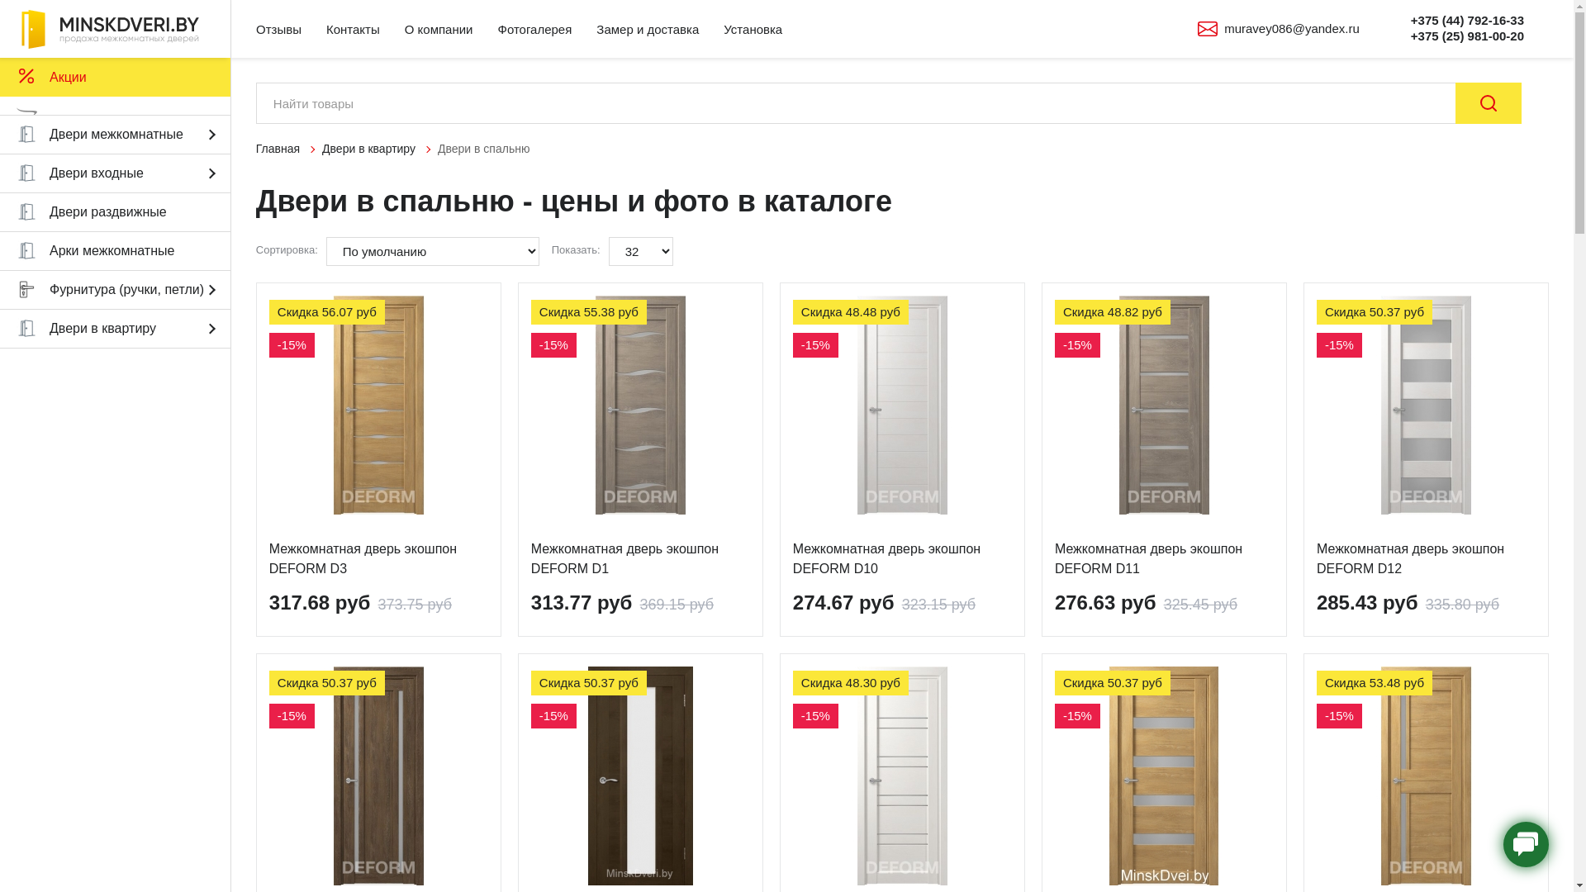 The image size is (1586, 892). What do you see at coordinates (1292, 28) in the screenshot?
I see `muravey086@yandex.ru` at bounding box center [1292, 28].